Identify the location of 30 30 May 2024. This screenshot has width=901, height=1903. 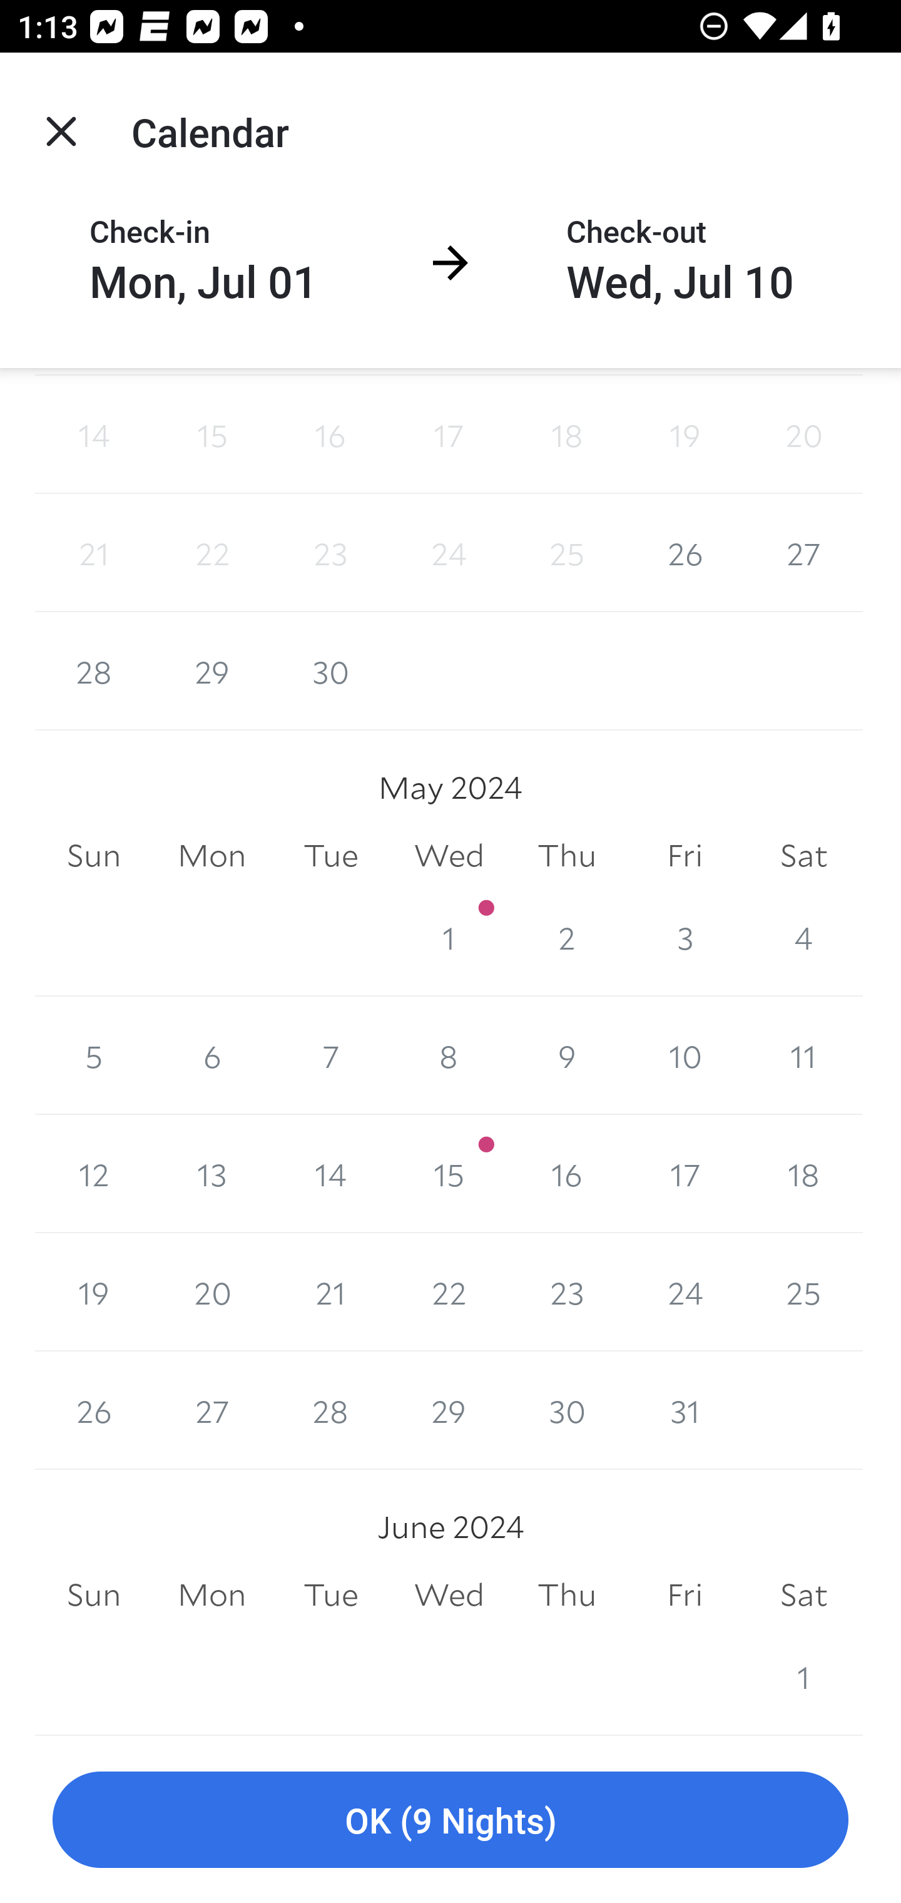
(567, 1410).